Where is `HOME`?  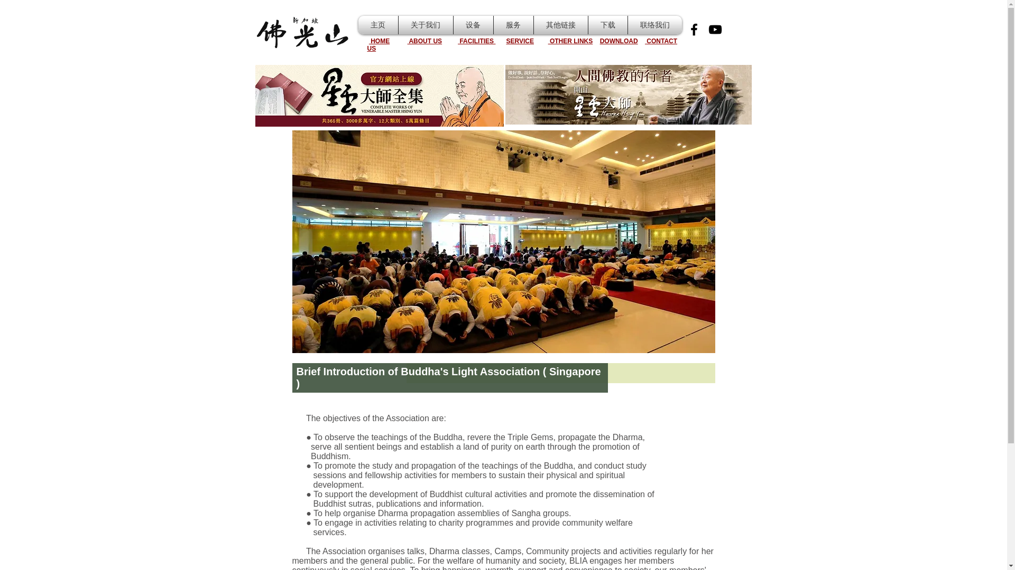 HOME is located at coordinates (380, 41).